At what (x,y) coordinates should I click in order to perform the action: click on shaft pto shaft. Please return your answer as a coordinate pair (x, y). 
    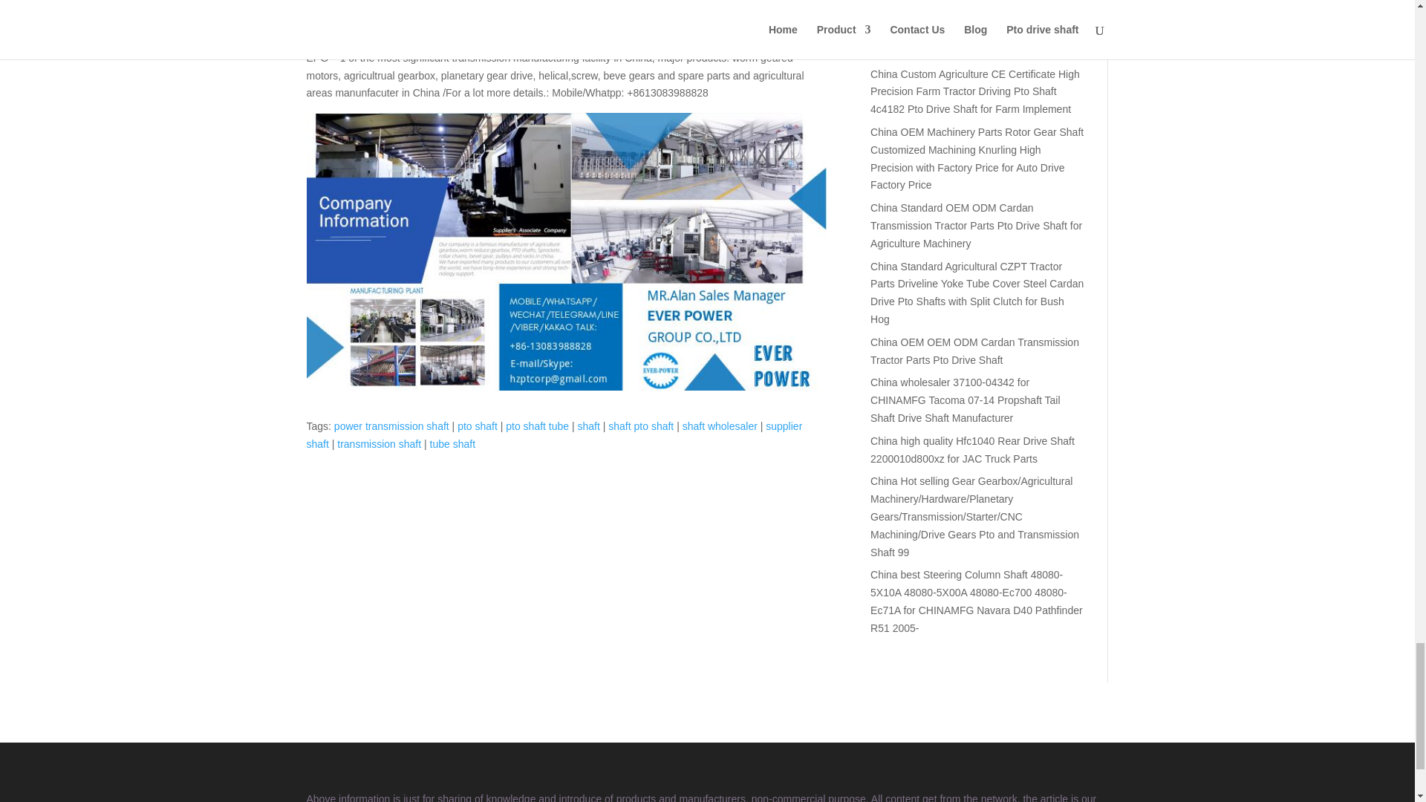
    Looking at the image, I should click on (640, 426).